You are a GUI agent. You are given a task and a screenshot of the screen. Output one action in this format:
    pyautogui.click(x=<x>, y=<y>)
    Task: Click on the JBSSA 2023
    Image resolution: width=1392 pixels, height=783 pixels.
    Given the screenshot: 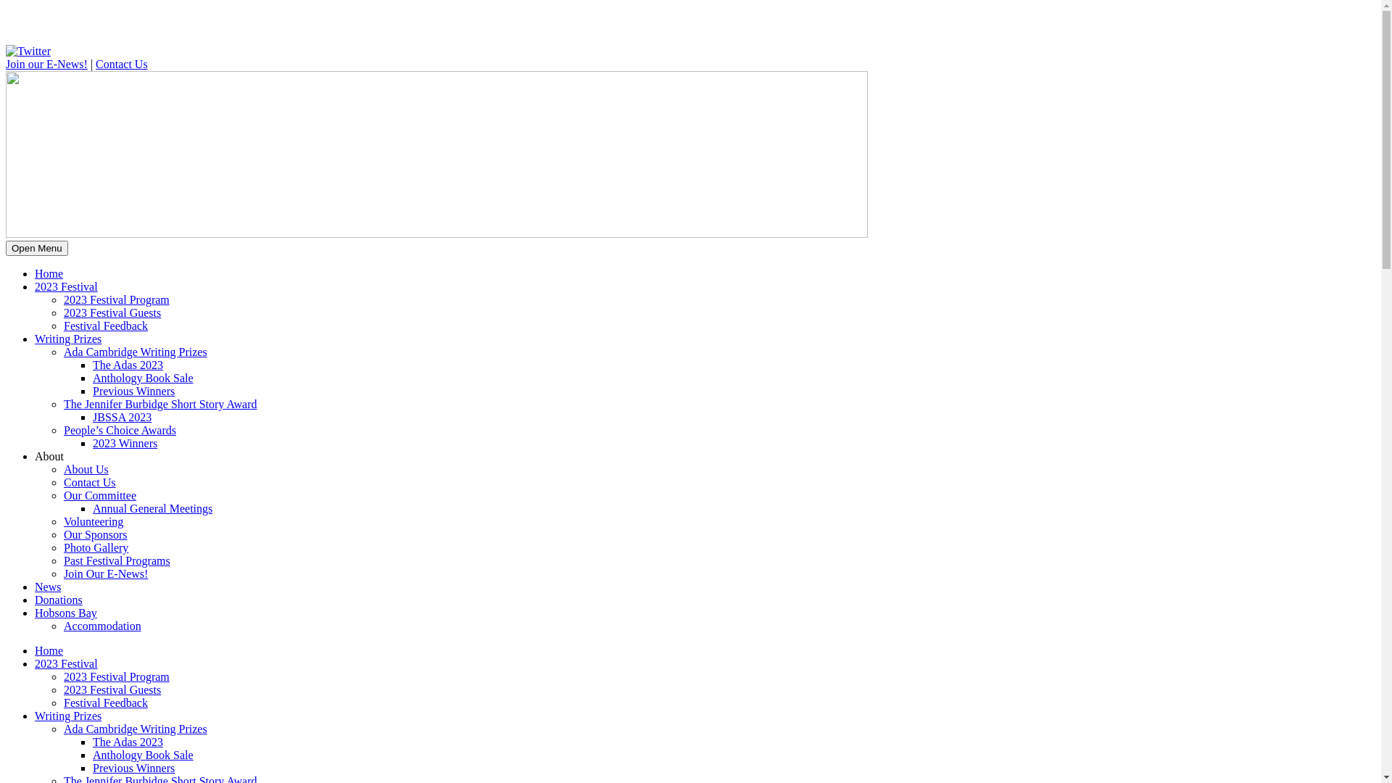 What is the action you would take?
    pyautogui.click(x=122, y=418)
    